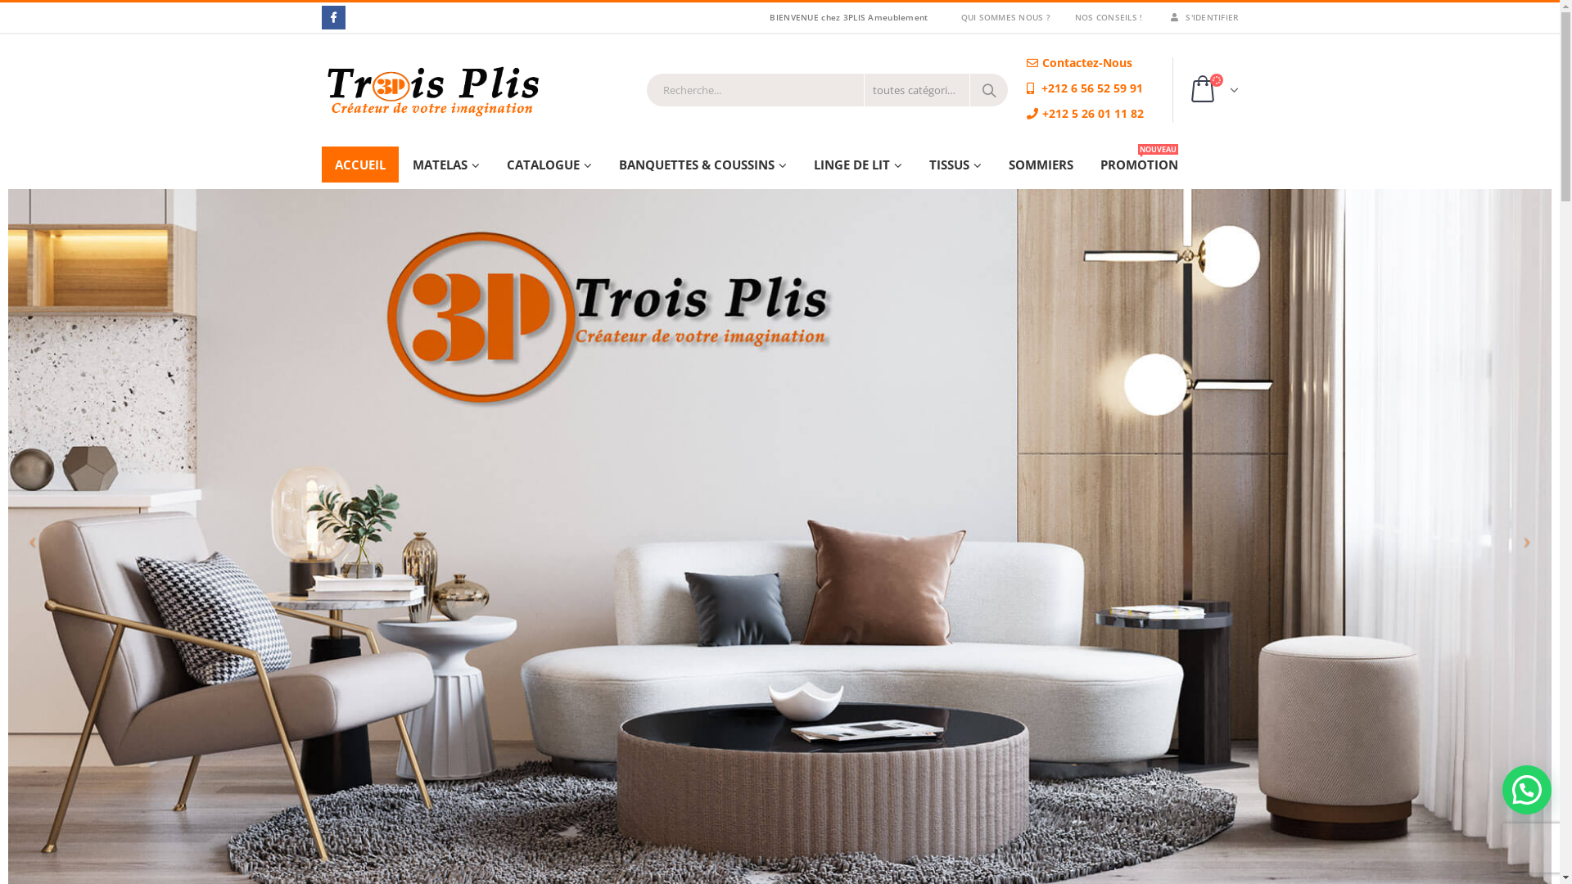  Describe the element at coordinates (332, 18) in the screenshot. I see `Facebook` at that location.